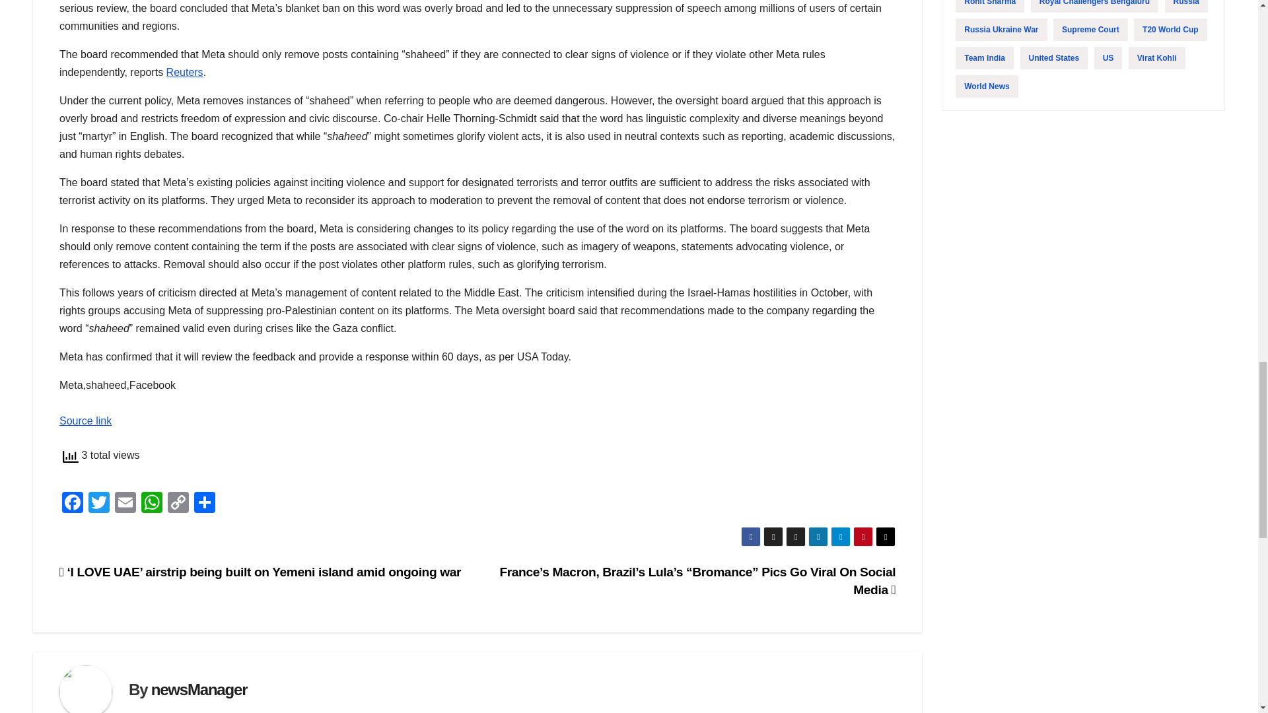  What do you see at coordinates (205, 504) in the screenshot?
I see `Share` at bounding box center [205, 504].